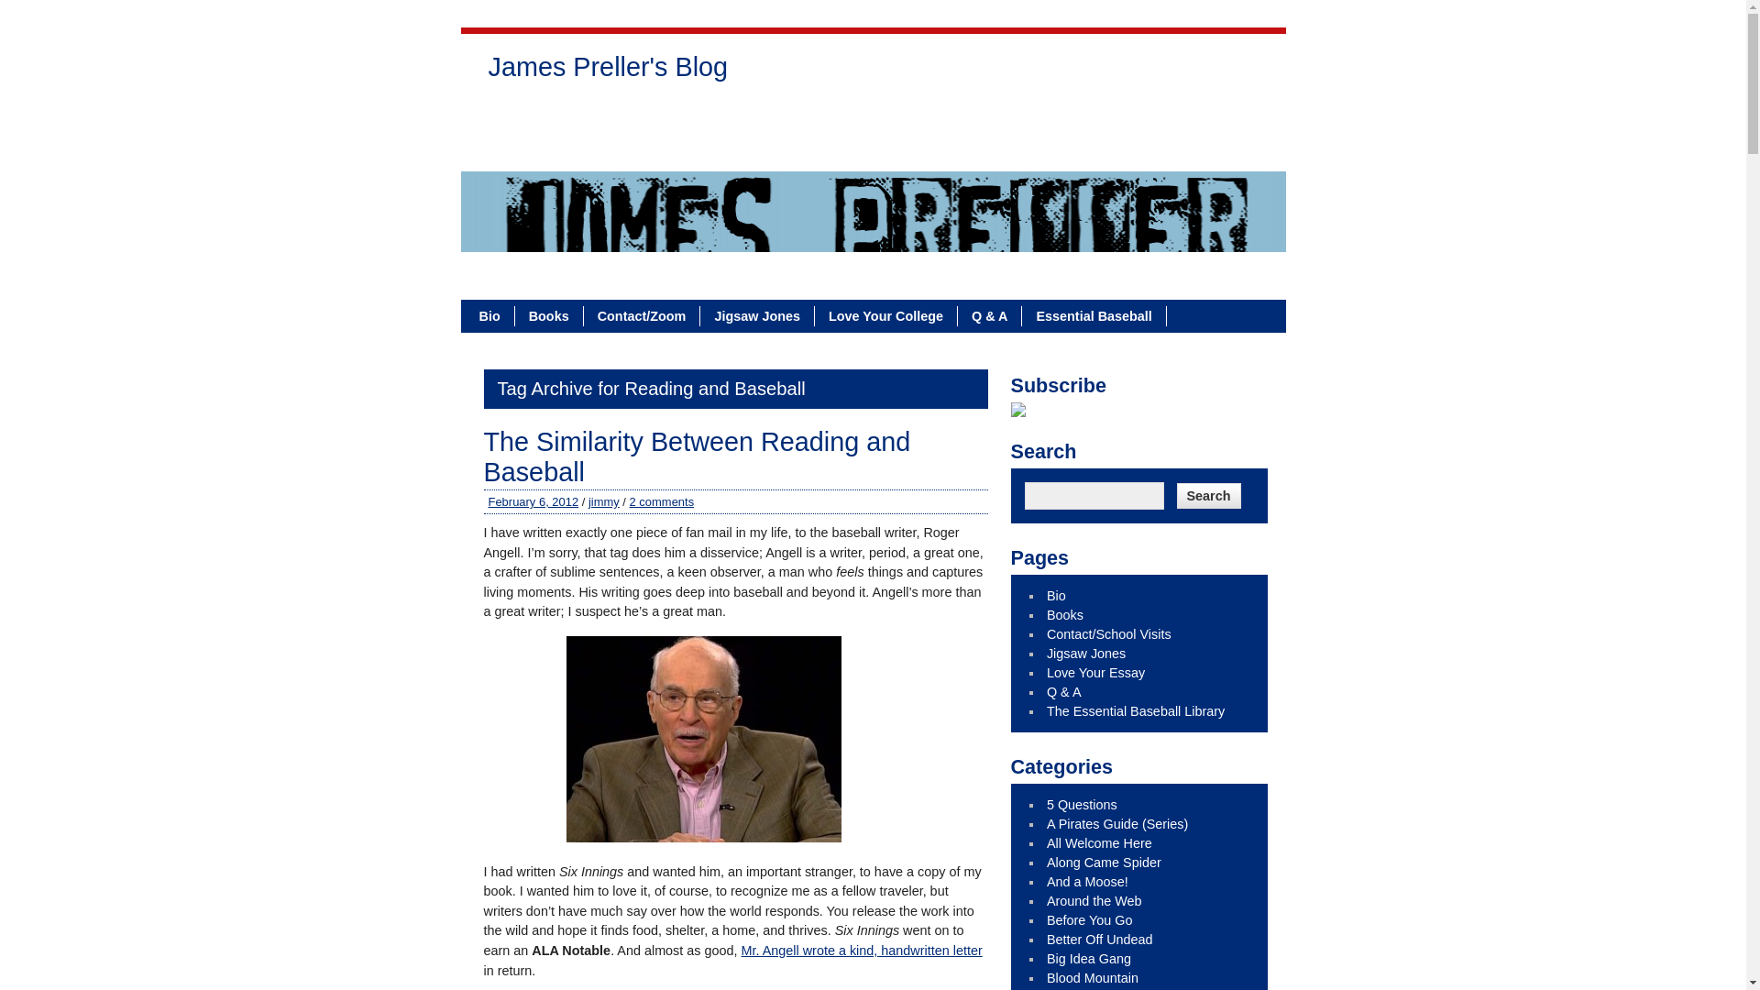  I want to click on Love Your College, so click(885, 315).